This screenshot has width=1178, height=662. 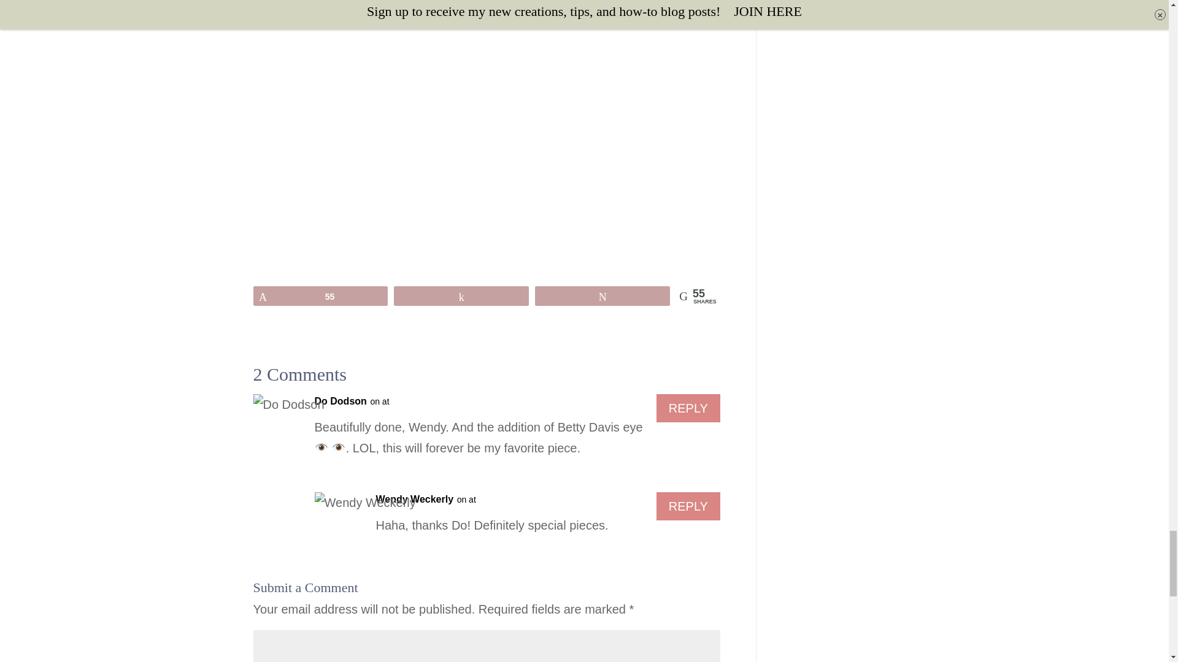 I want to click on REPLY, so click(x=688, y=408).